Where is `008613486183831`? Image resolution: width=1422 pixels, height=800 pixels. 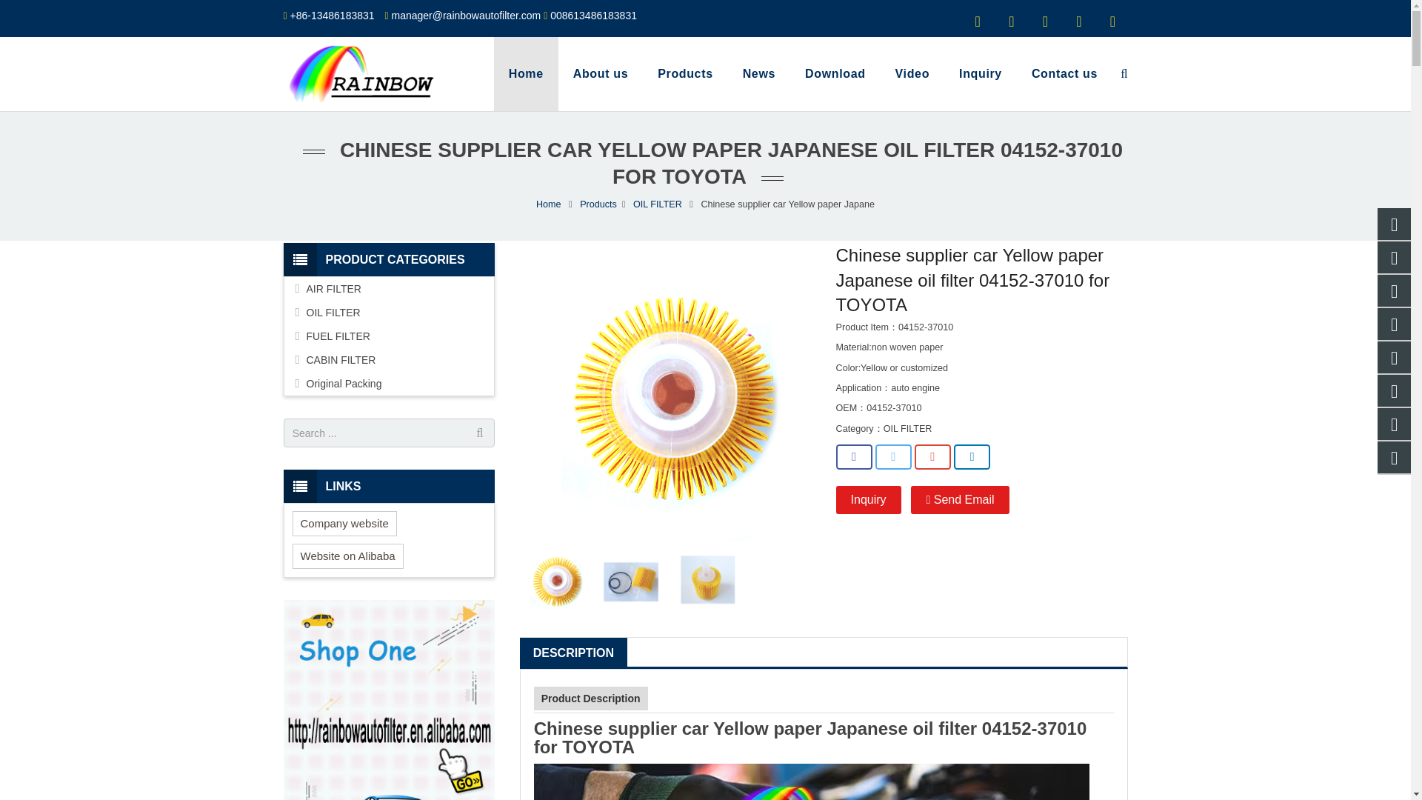 008613486183831 is located at coordinates (594, 15).